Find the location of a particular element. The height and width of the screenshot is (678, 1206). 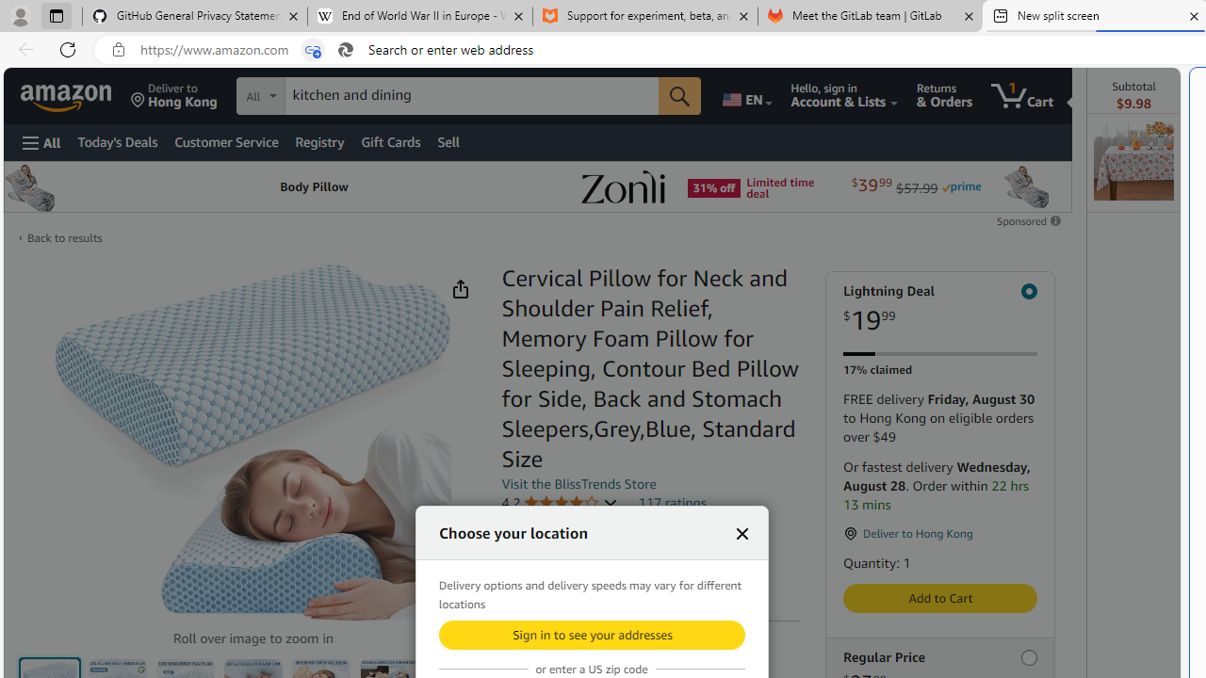

Lightning Deal $19.99 is located at coordinates (939, 309).